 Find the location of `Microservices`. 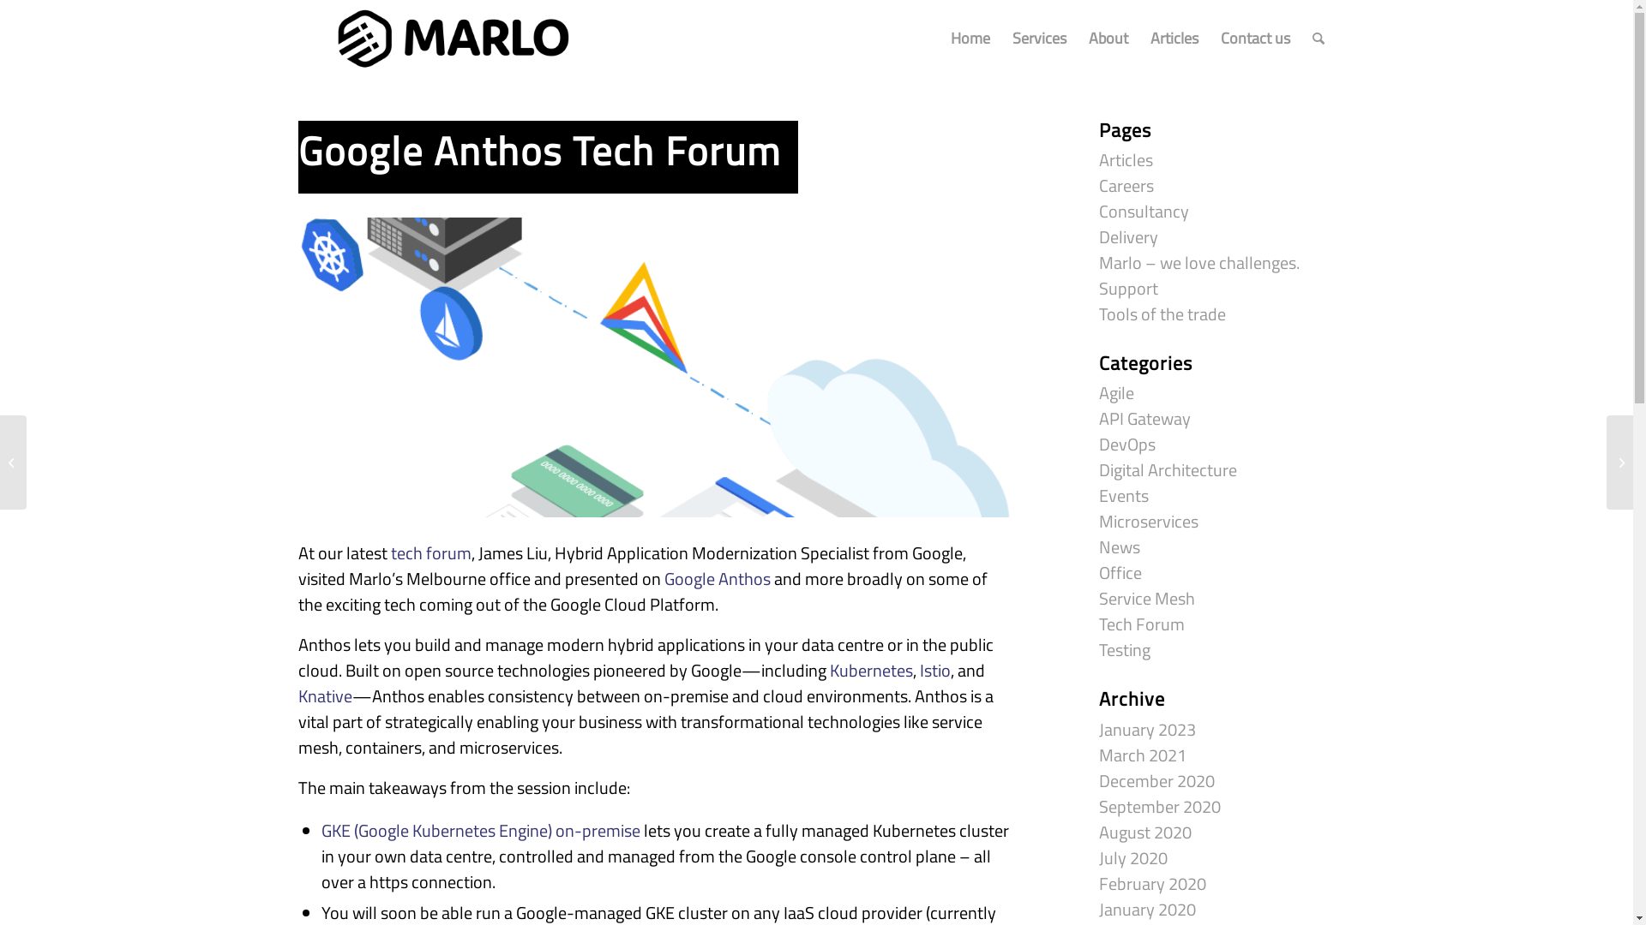

Microservices is located at coordinates (1149, 521).